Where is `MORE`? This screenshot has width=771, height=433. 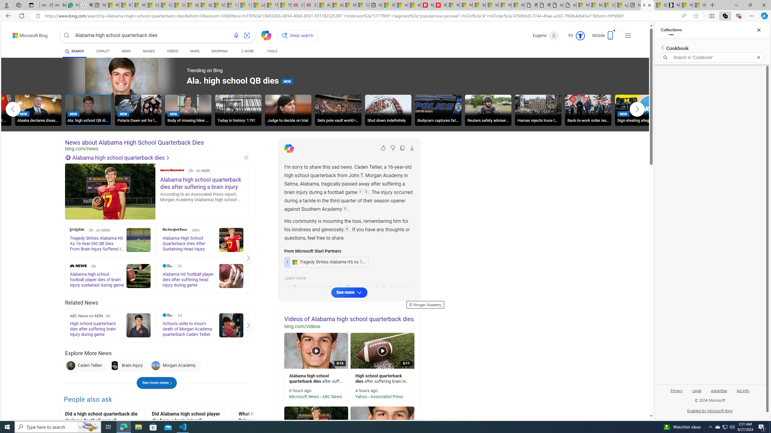
MORE is located at coordinates (246, 52).